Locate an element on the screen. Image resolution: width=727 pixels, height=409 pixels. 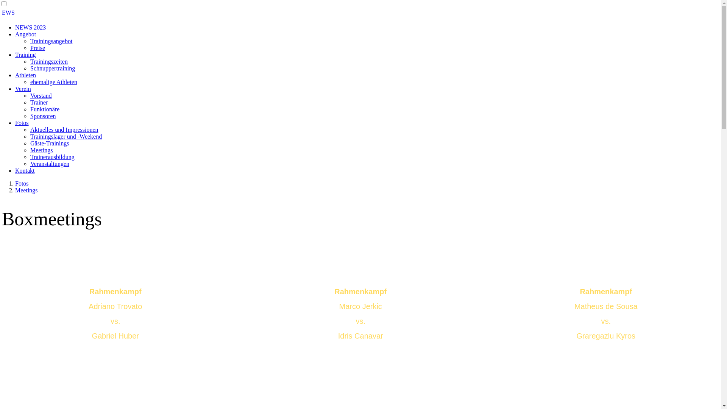
Fotos is located at coordinates (22, 123).